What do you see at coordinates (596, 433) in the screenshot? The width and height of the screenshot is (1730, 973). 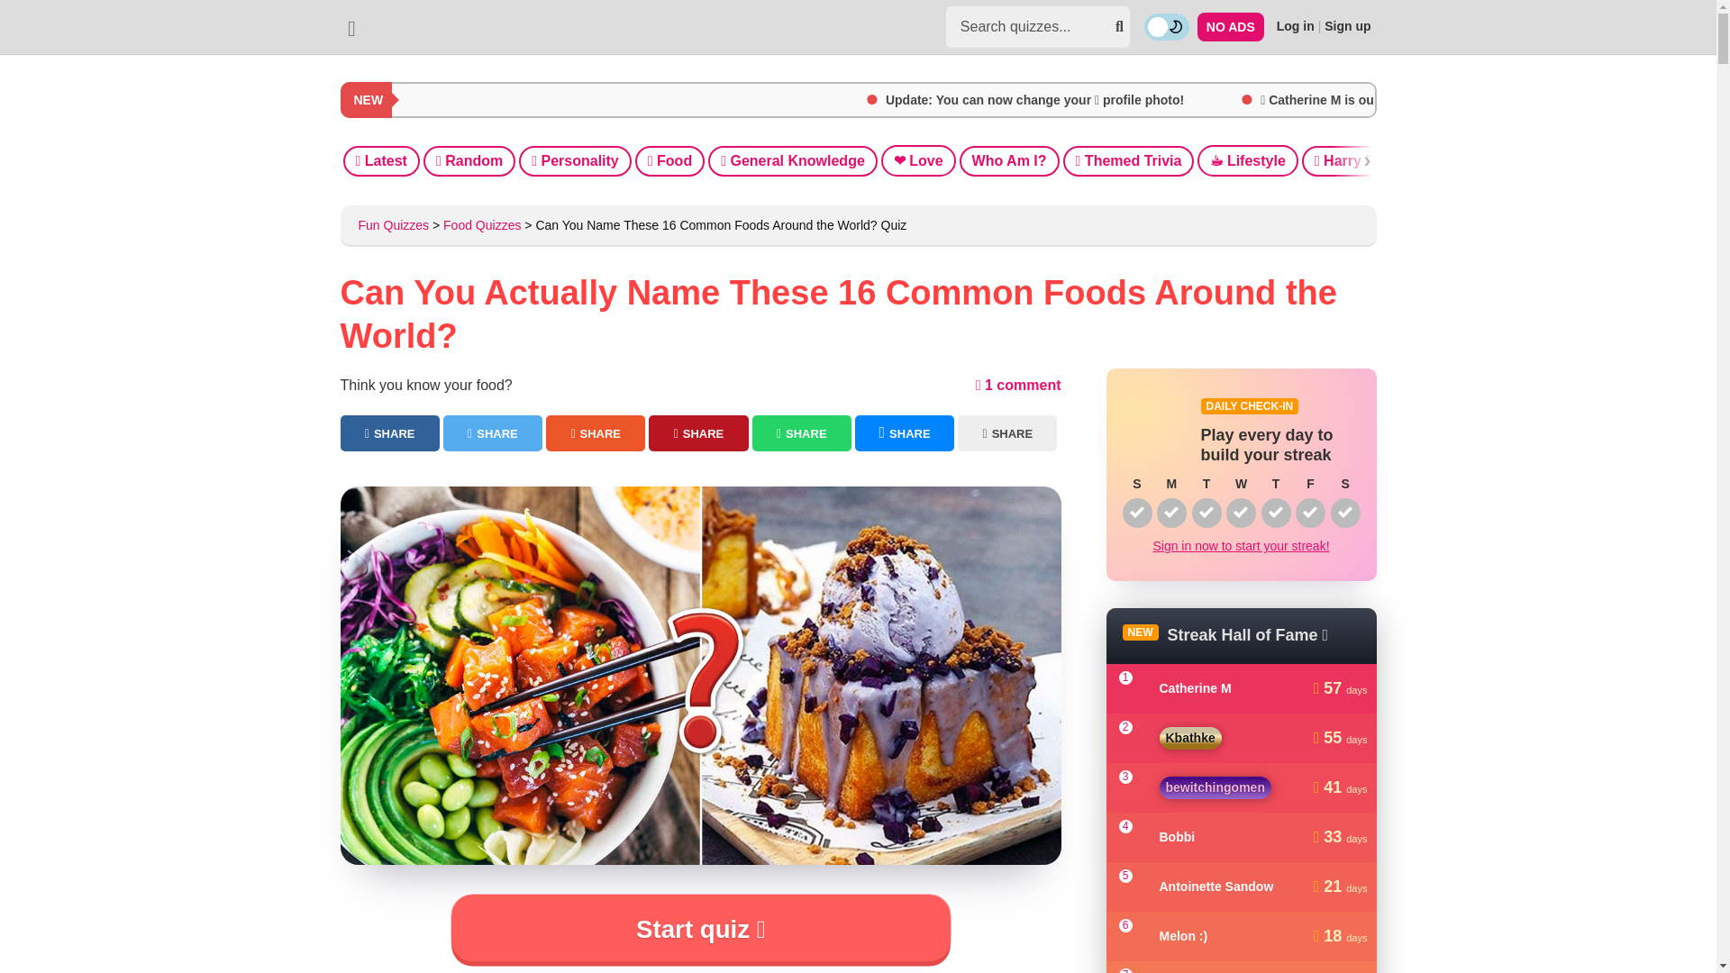 I see `Share this quiz on Reddit` at bounding box center [596, 433].